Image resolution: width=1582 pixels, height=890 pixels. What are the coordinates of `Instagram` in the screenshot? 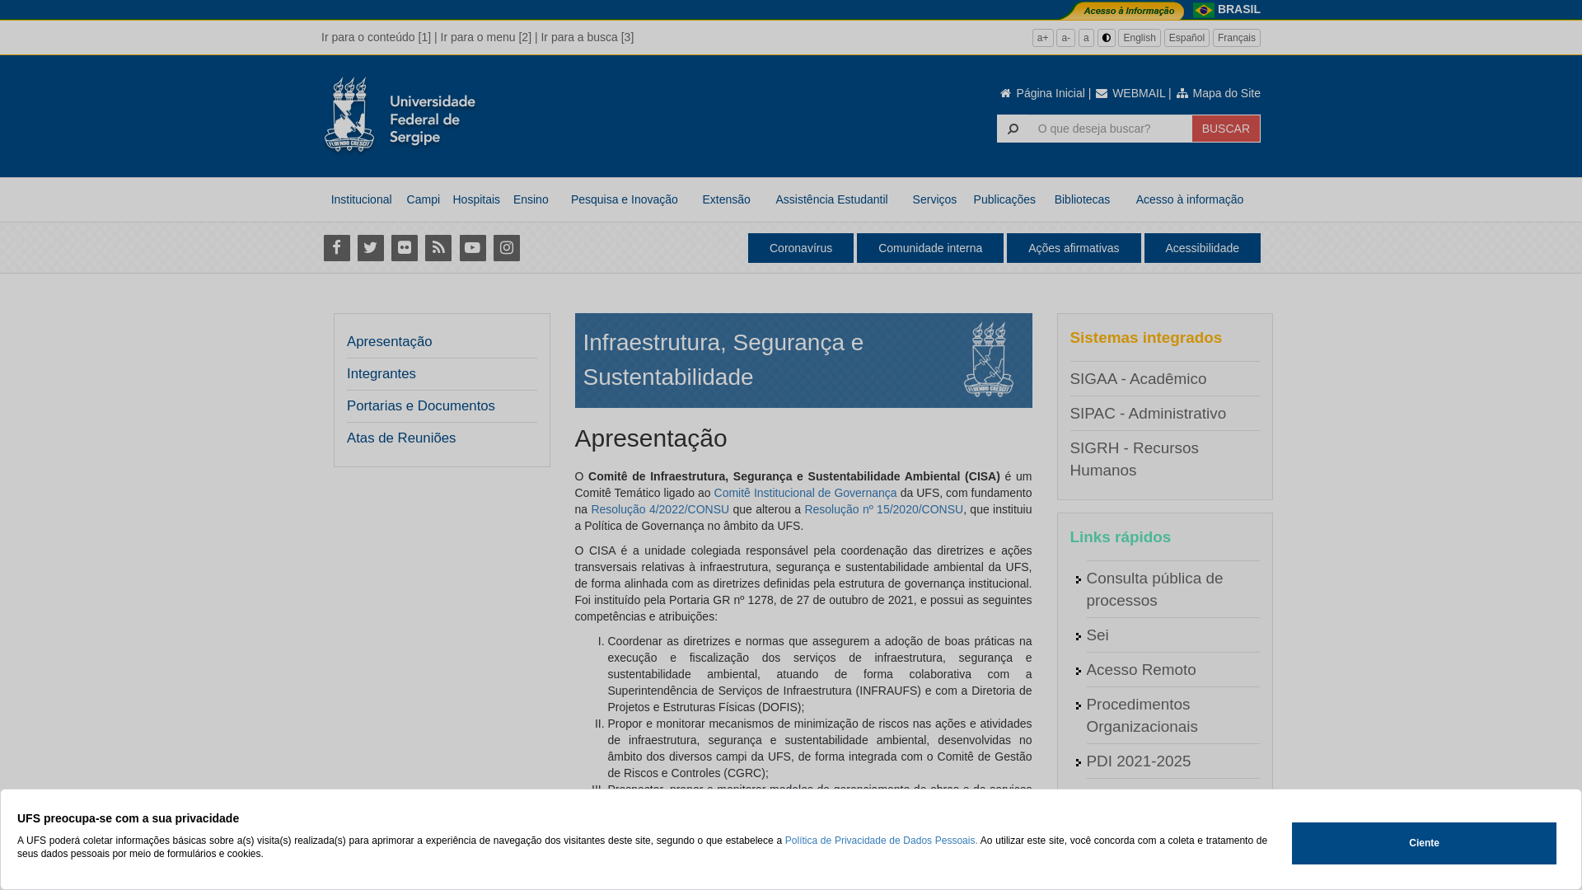 It's located at (506, 247).